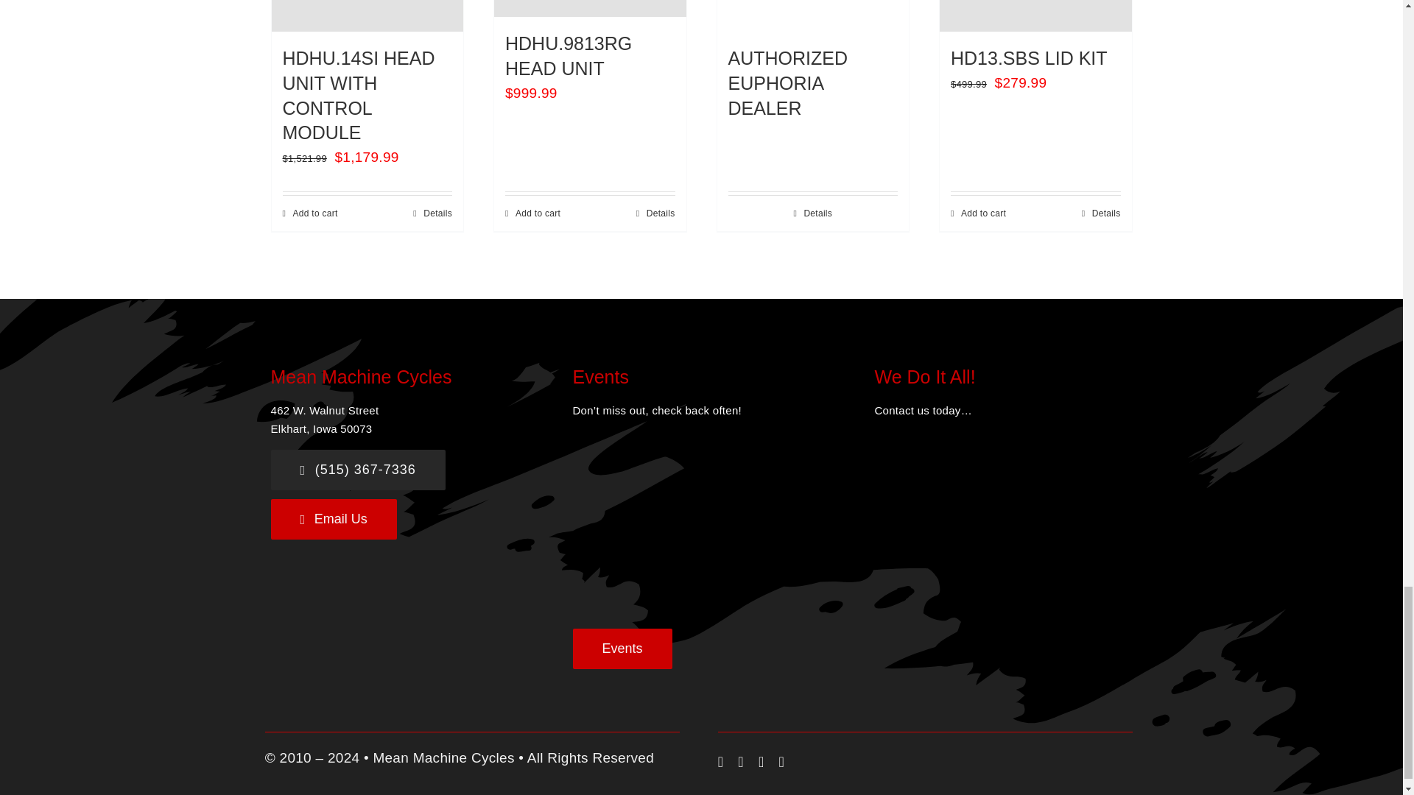 This screenshot has height=795, width=1414. I want to click on HDHU.14SI HEAD UNIT WITH CONTROL MODULE, so click(359, 95).